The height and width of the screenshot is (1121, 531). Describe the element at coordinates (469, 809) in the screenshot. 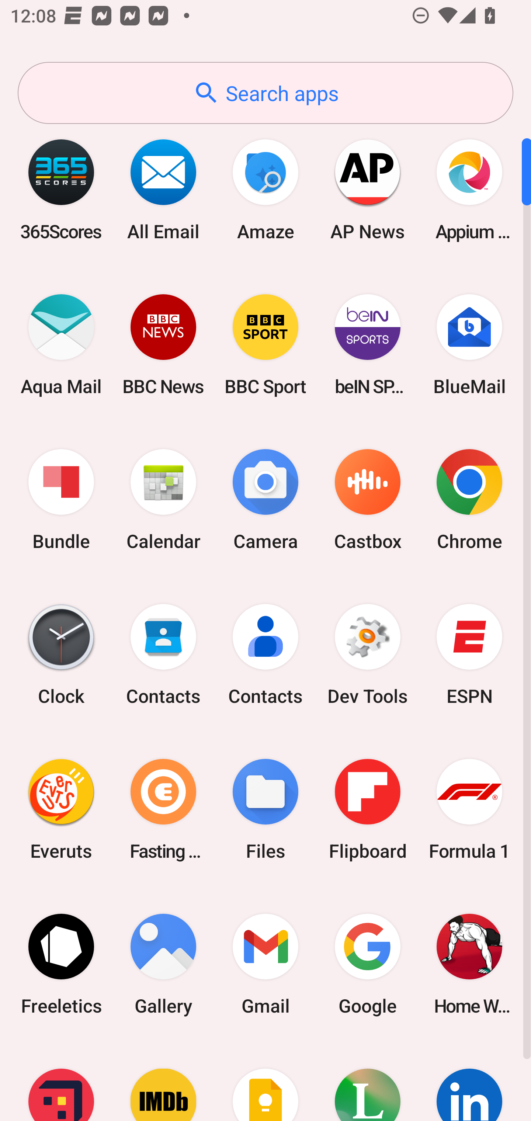

I see `Formula 1` at that location.